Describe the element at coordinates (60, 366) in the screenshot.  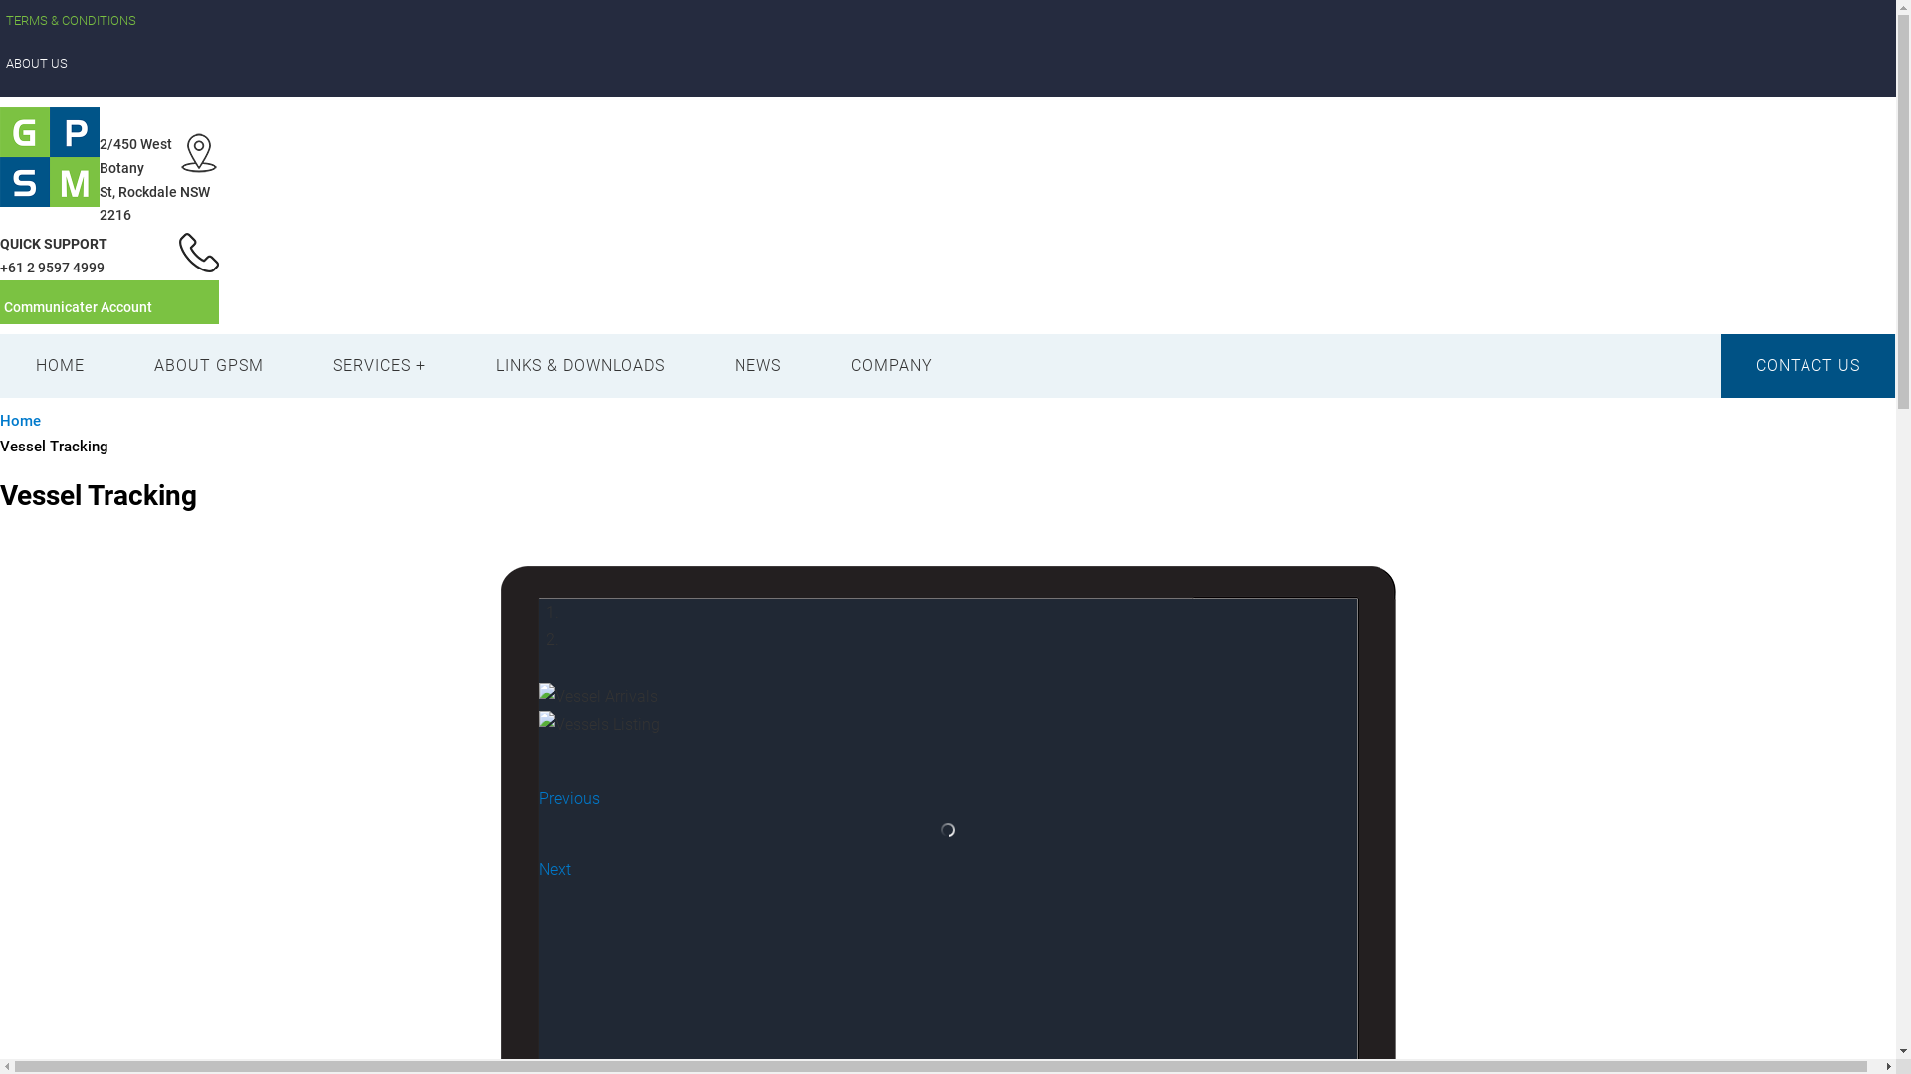
I see `HOME` at that location.